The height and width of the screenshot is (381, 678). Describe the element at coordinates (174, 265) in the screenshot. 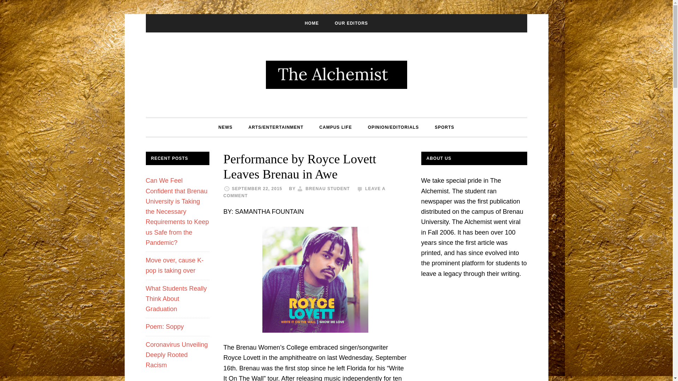

I see `Move over, cause K-pop is taking over` at that location.